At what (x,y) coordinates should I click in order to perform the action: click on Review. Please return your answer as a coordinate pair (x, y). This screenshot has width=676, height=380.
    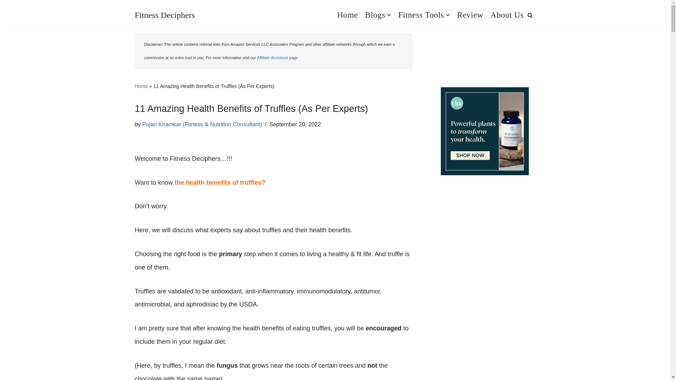
    Looking at the image, I should click on (470, 15).